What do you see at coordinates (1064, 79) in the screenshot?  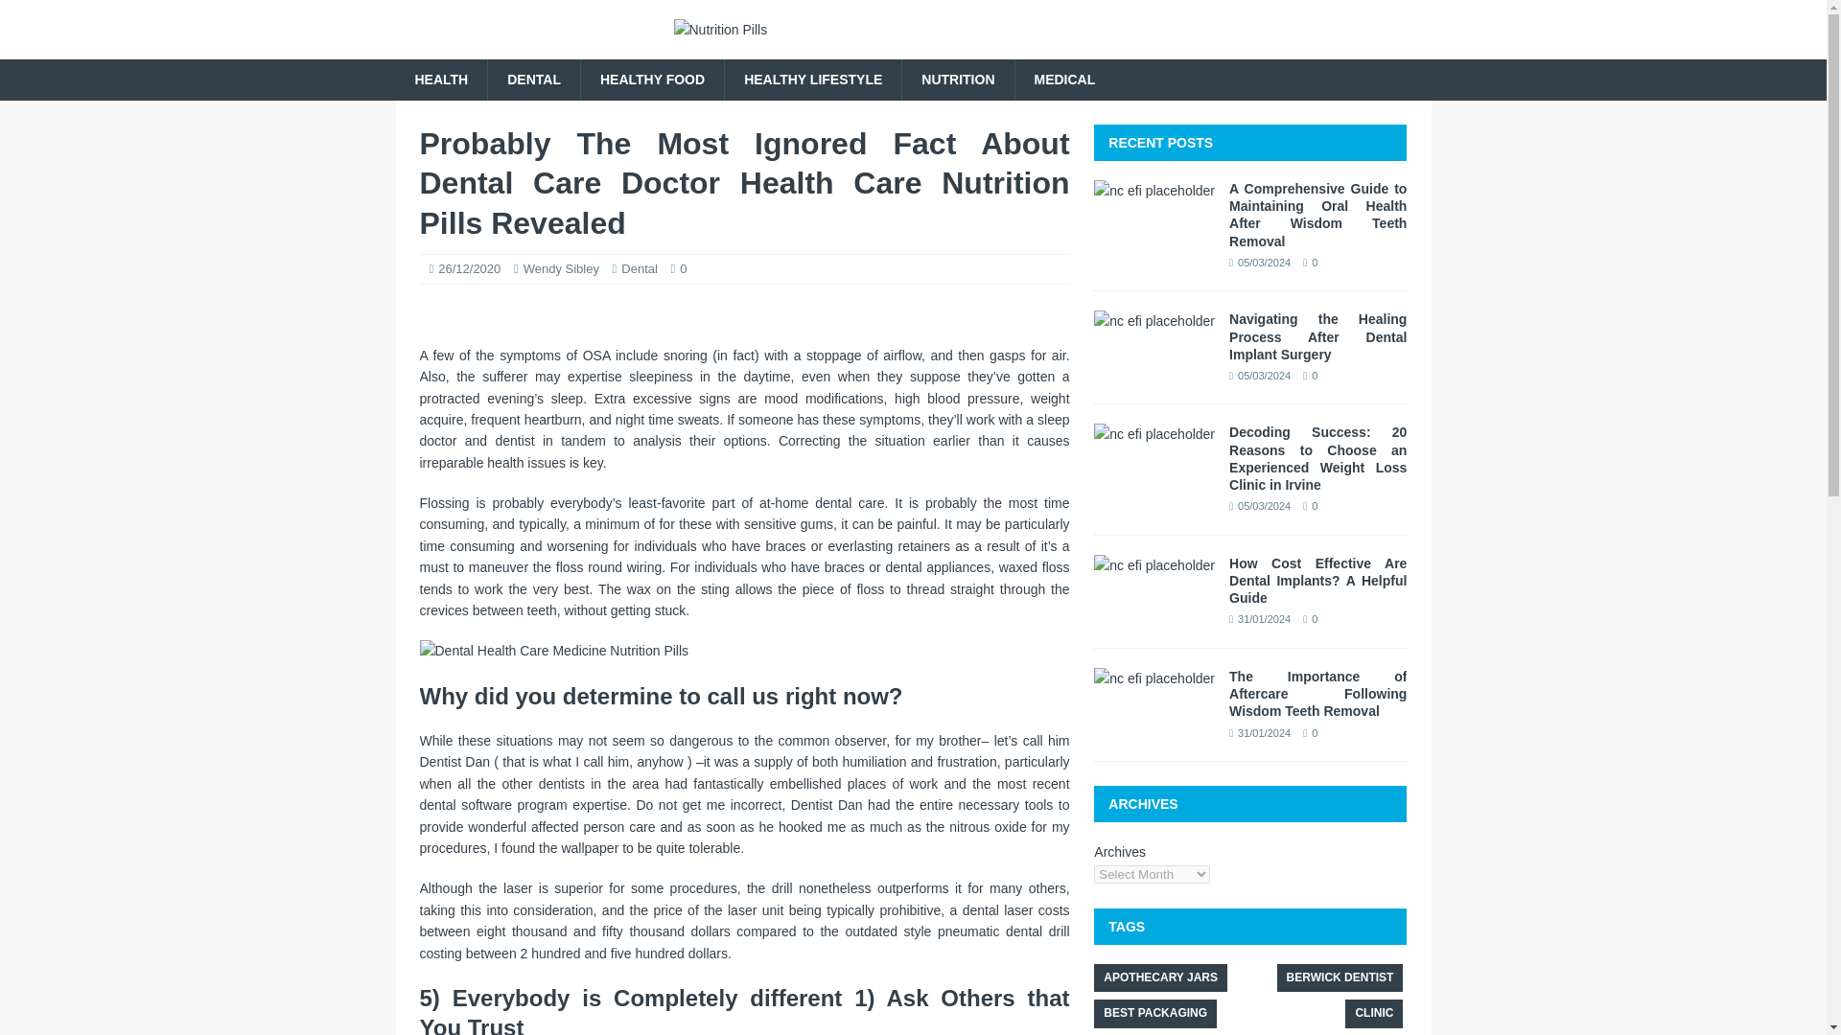 I see `MEDICAL` at bounding box center [1064, 79].